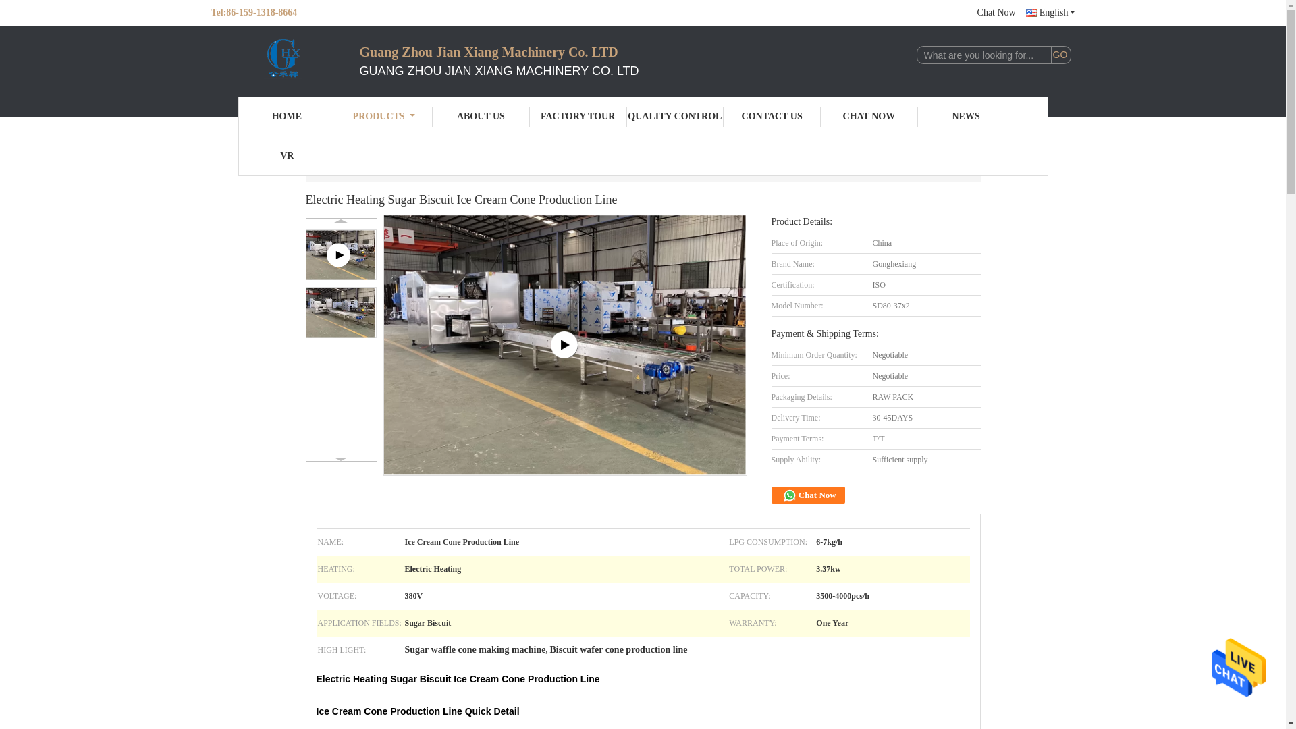  What do you see at coordinates (287, 116) in the screenshot?
I see `HOME` at bounding box center [287, 116].